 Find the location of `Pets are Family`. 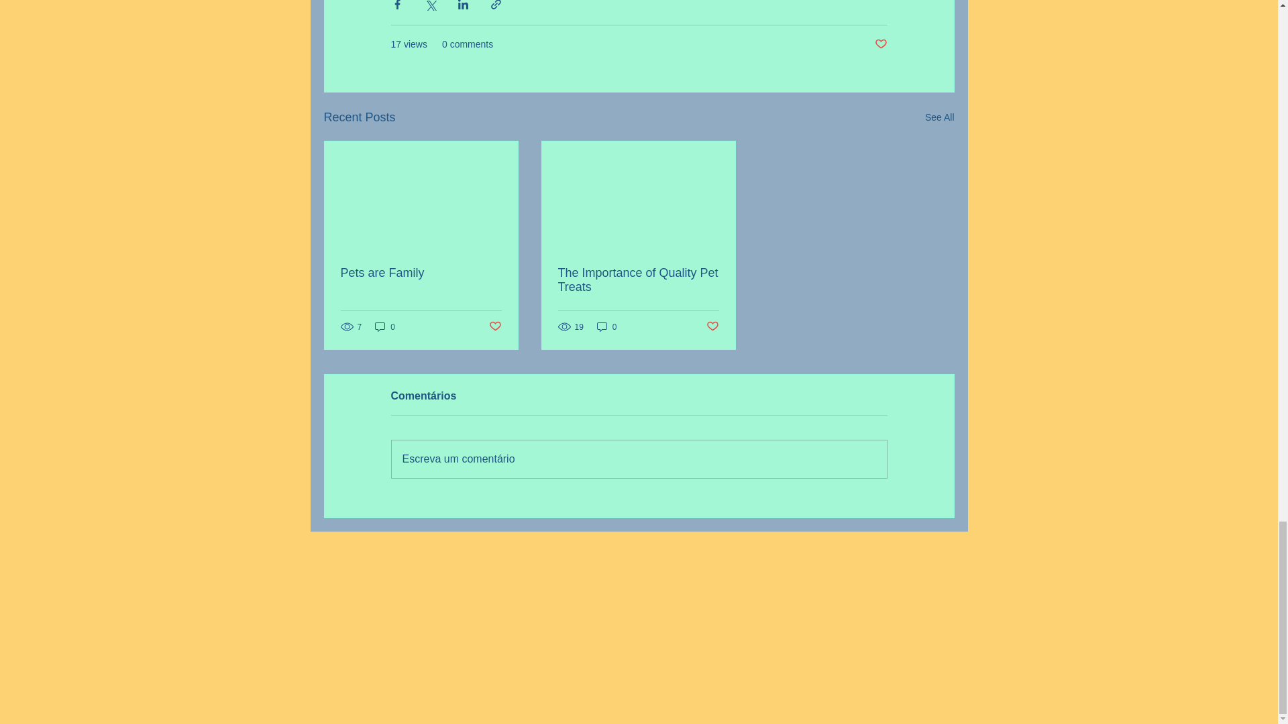

Pets are Family is located at coordinates (421, 273).